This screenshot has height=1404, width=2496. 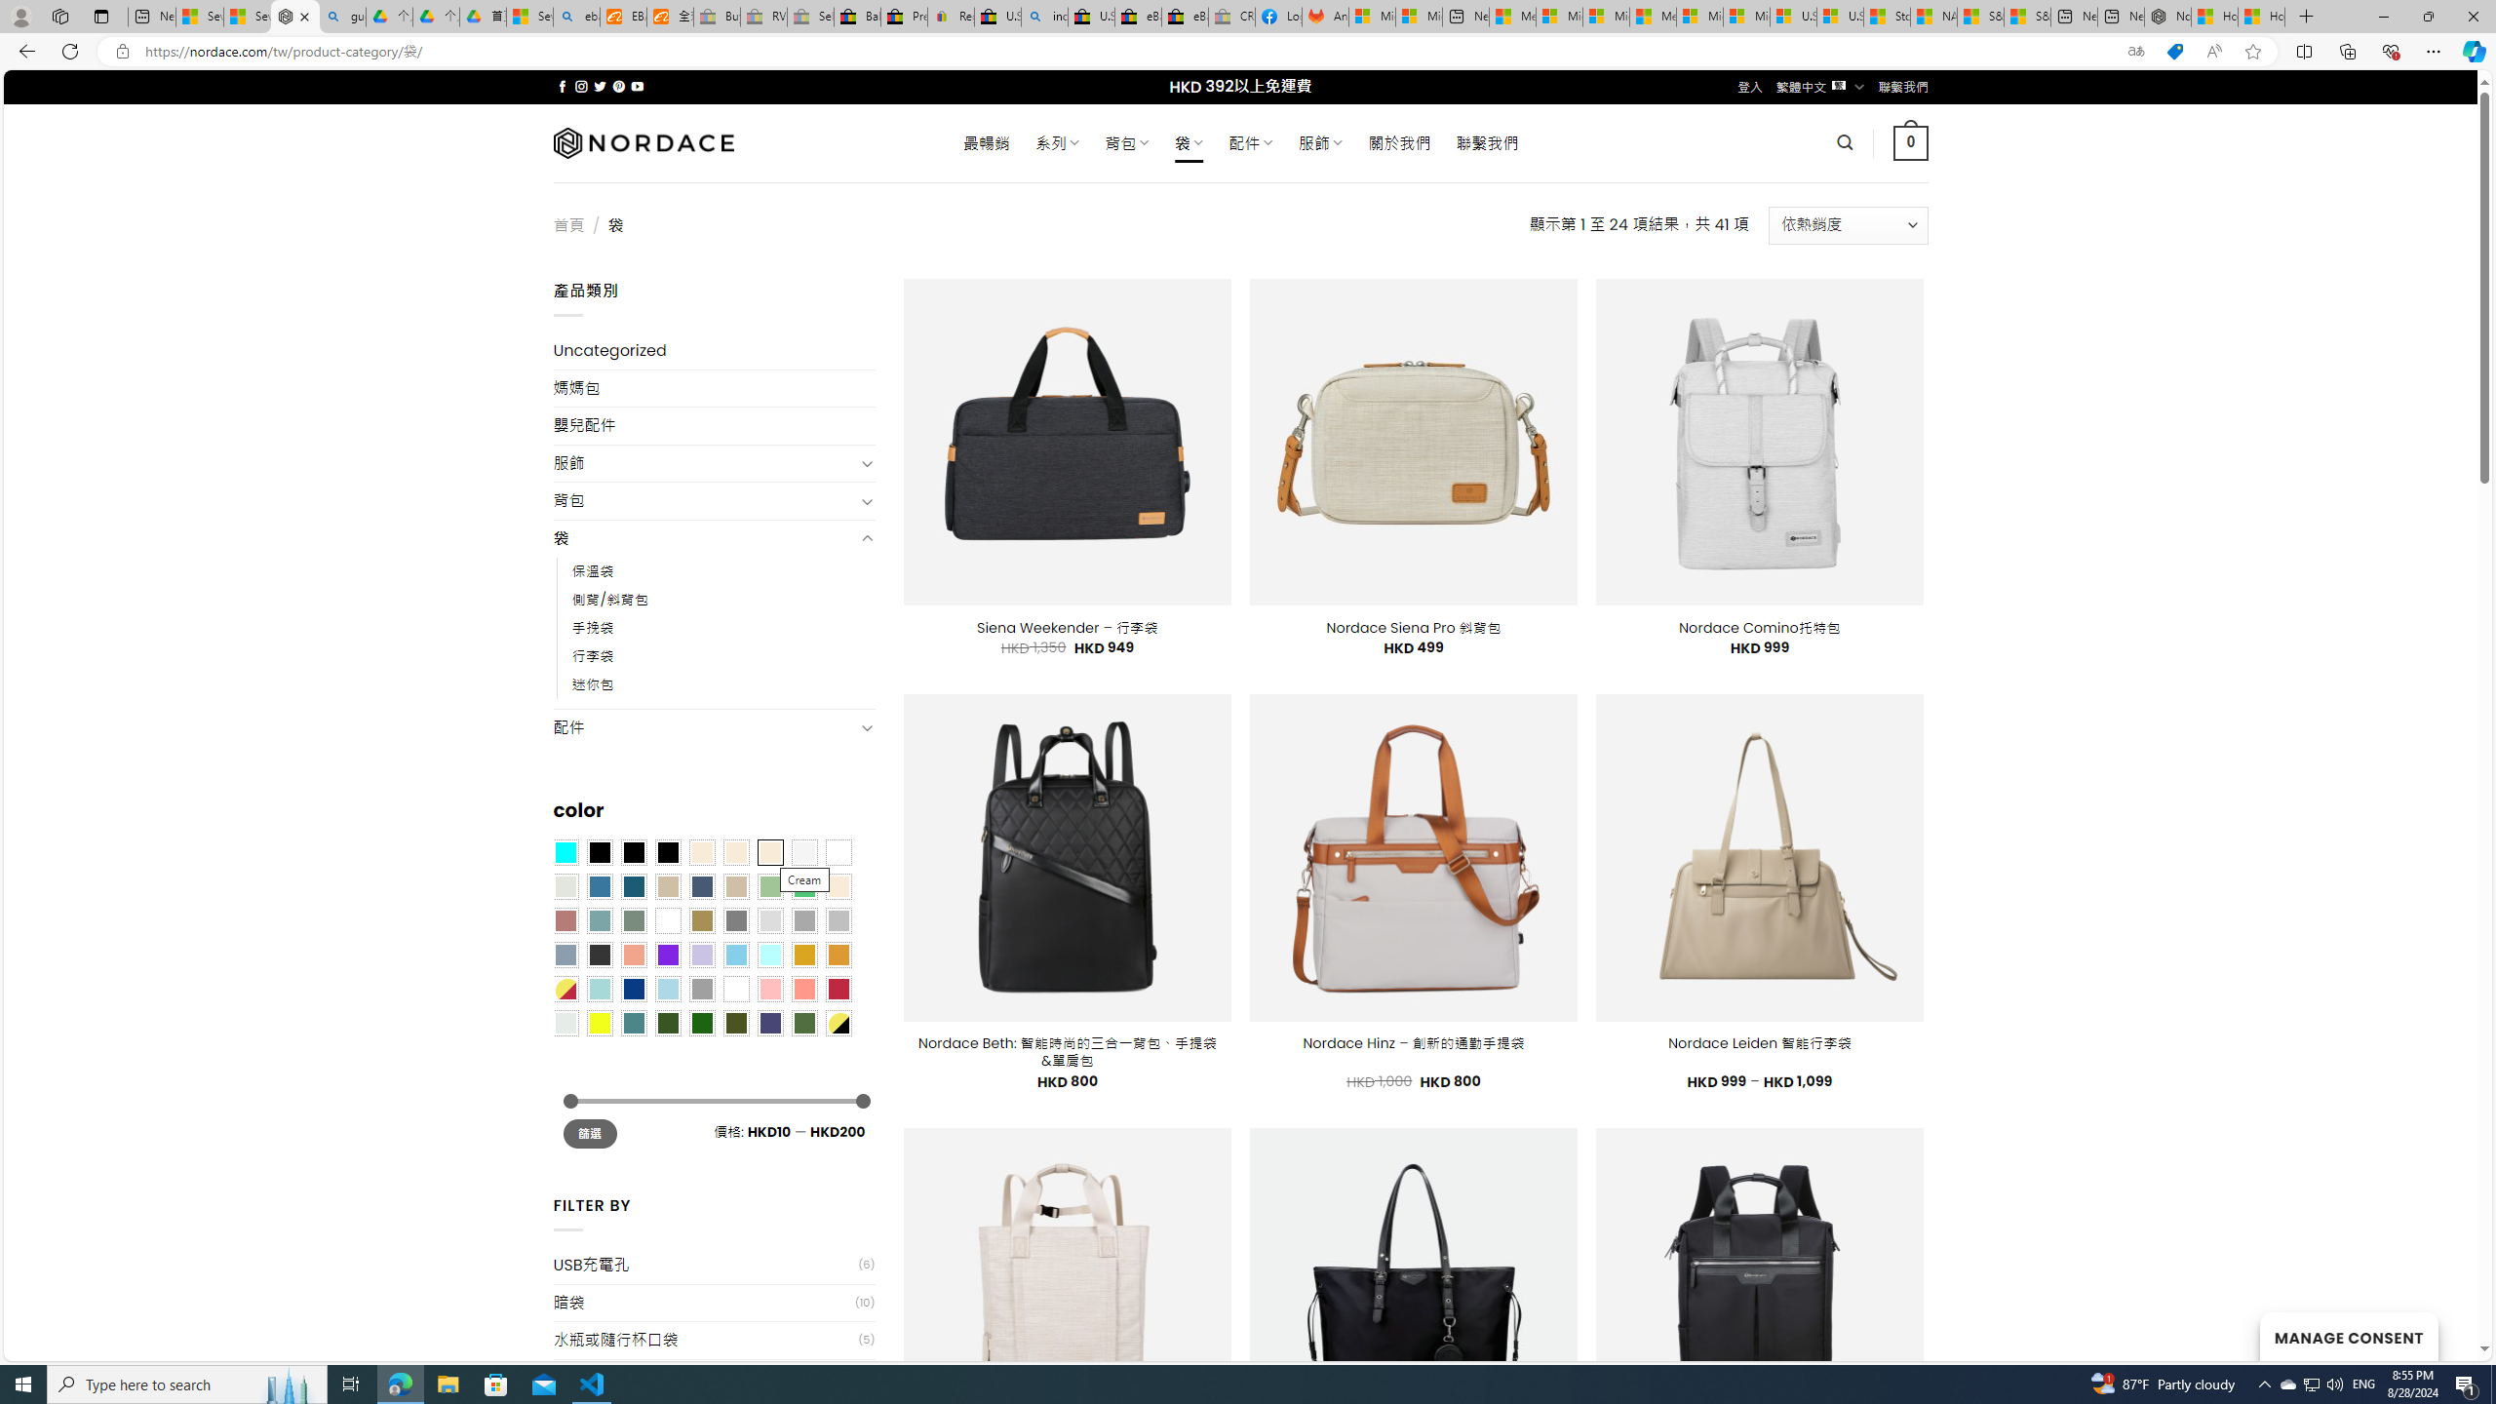 I want to click on Follow on Instagram, so click(x=581, y=86).